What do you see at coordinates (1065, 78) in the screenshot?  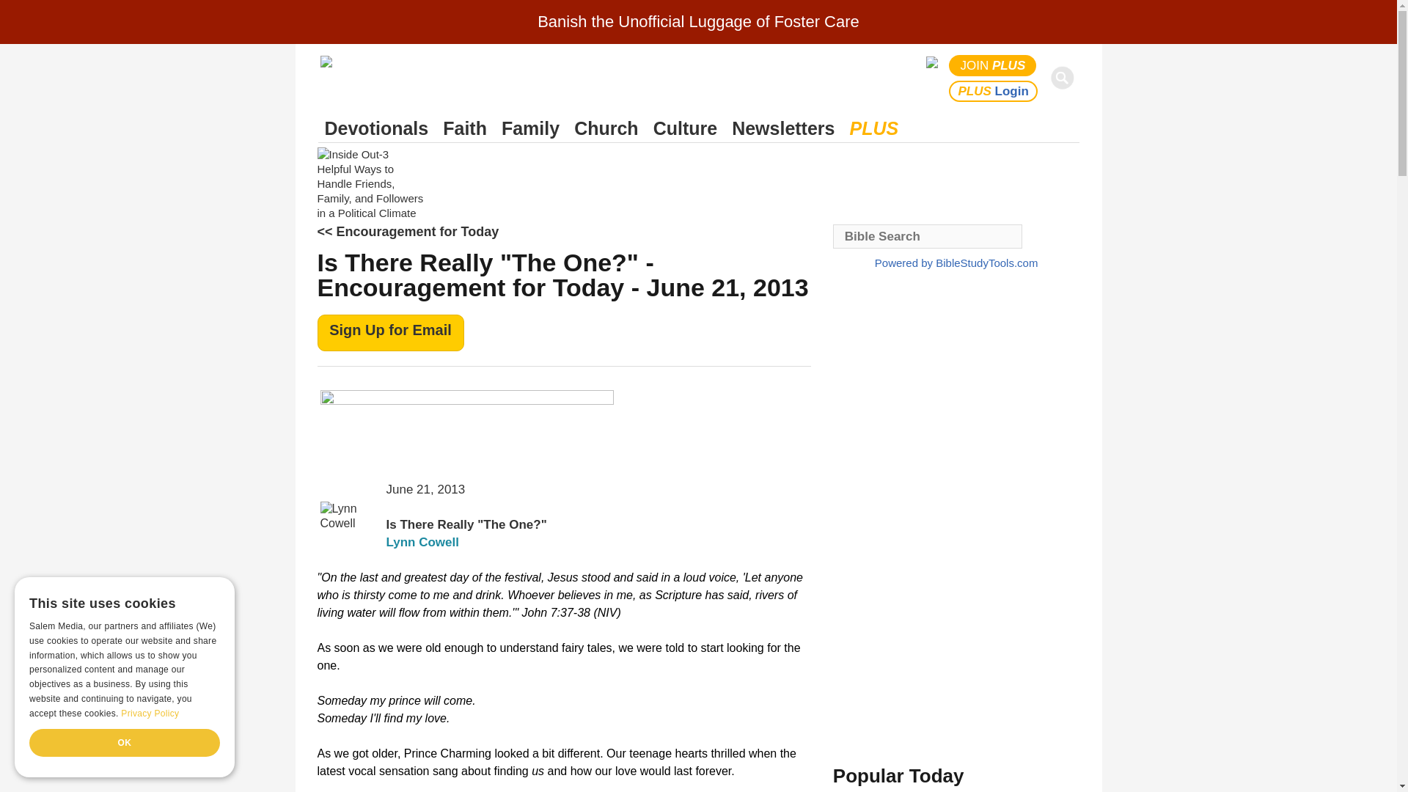 I see `Search` at bounding box center [1065, 78].